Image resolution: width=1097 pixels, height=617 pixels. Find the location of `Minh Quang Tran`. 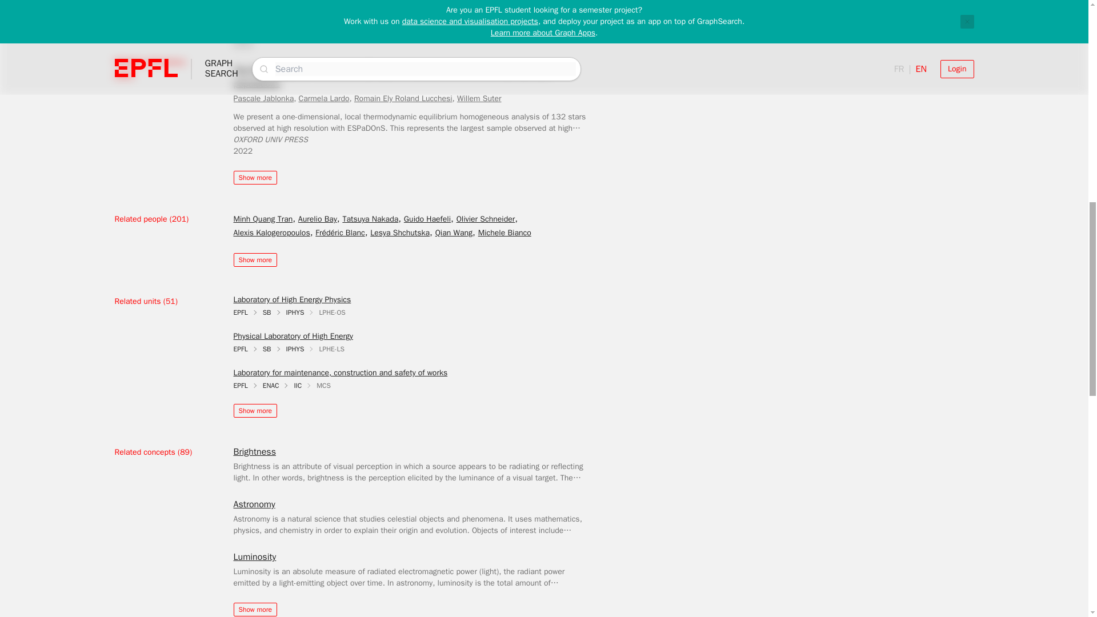

Minh Quang Tran is located at coordinates (263, 219).